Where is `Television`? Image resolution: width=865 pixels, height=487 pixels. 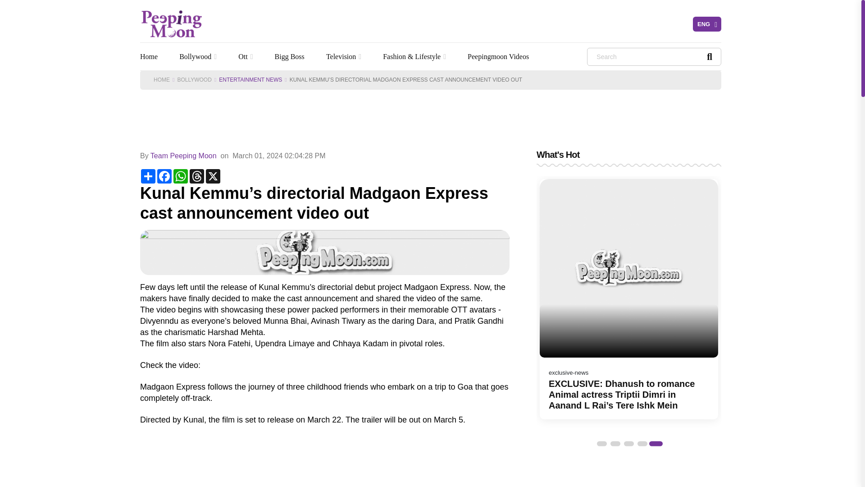 Television is located at coordinates (346, 56).